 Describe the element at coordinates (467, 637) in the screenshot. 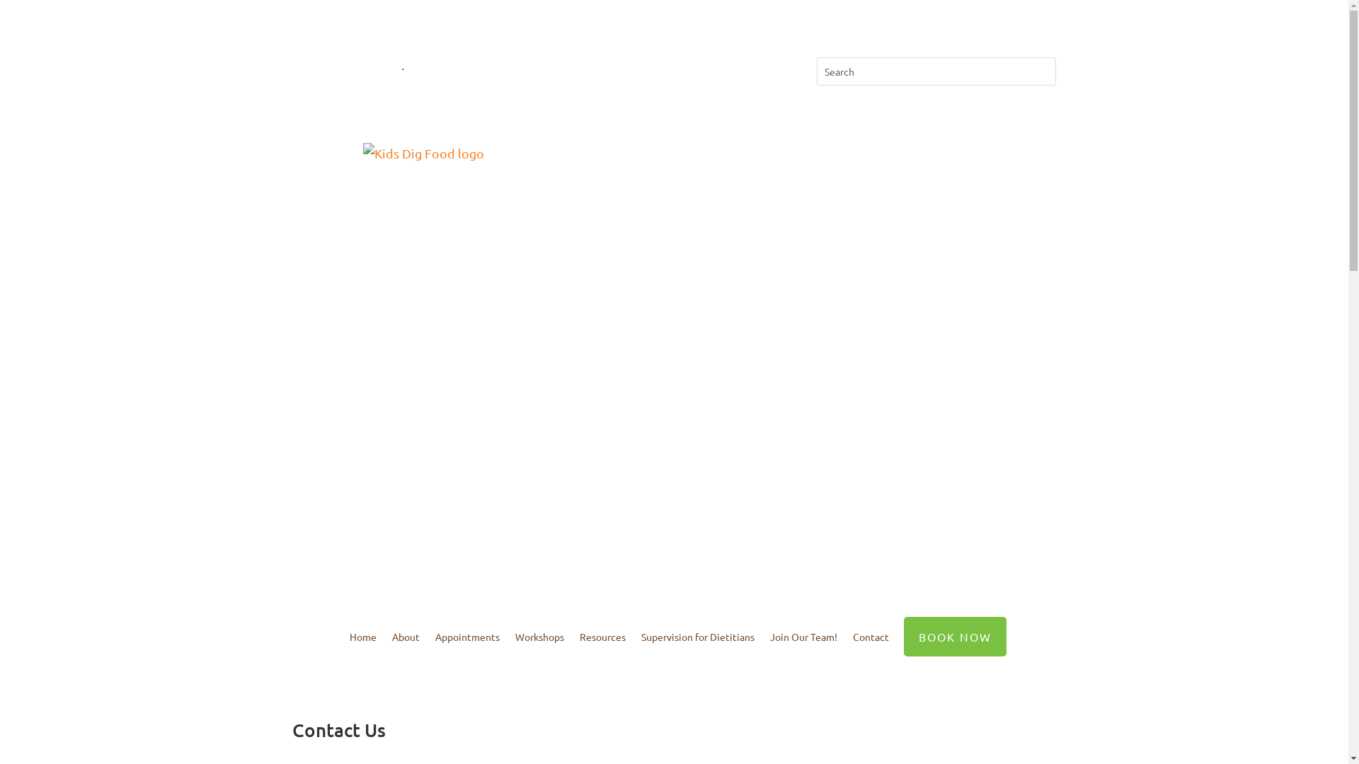

I see `Appointments` at that location.